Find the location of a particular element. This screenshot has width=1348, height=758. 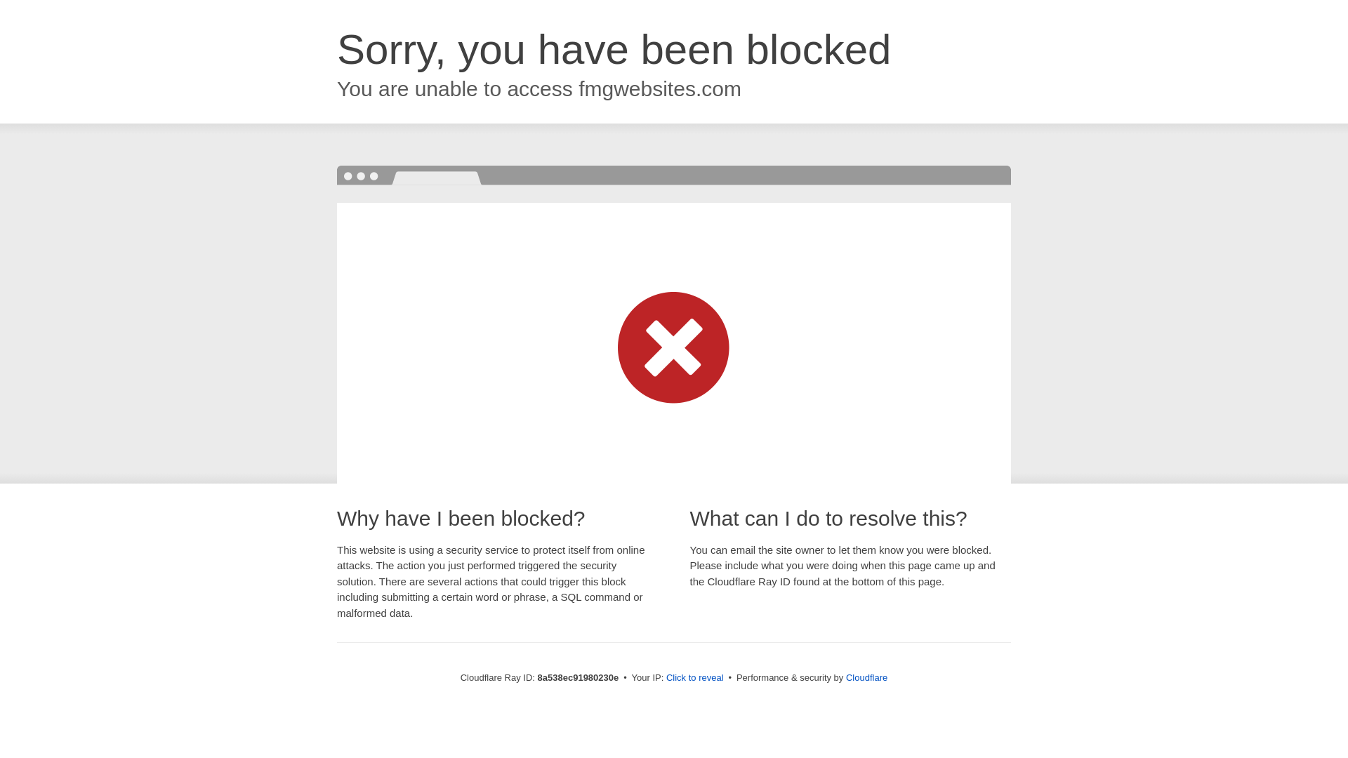

Click to reveal is located at coordinates (695, 678).